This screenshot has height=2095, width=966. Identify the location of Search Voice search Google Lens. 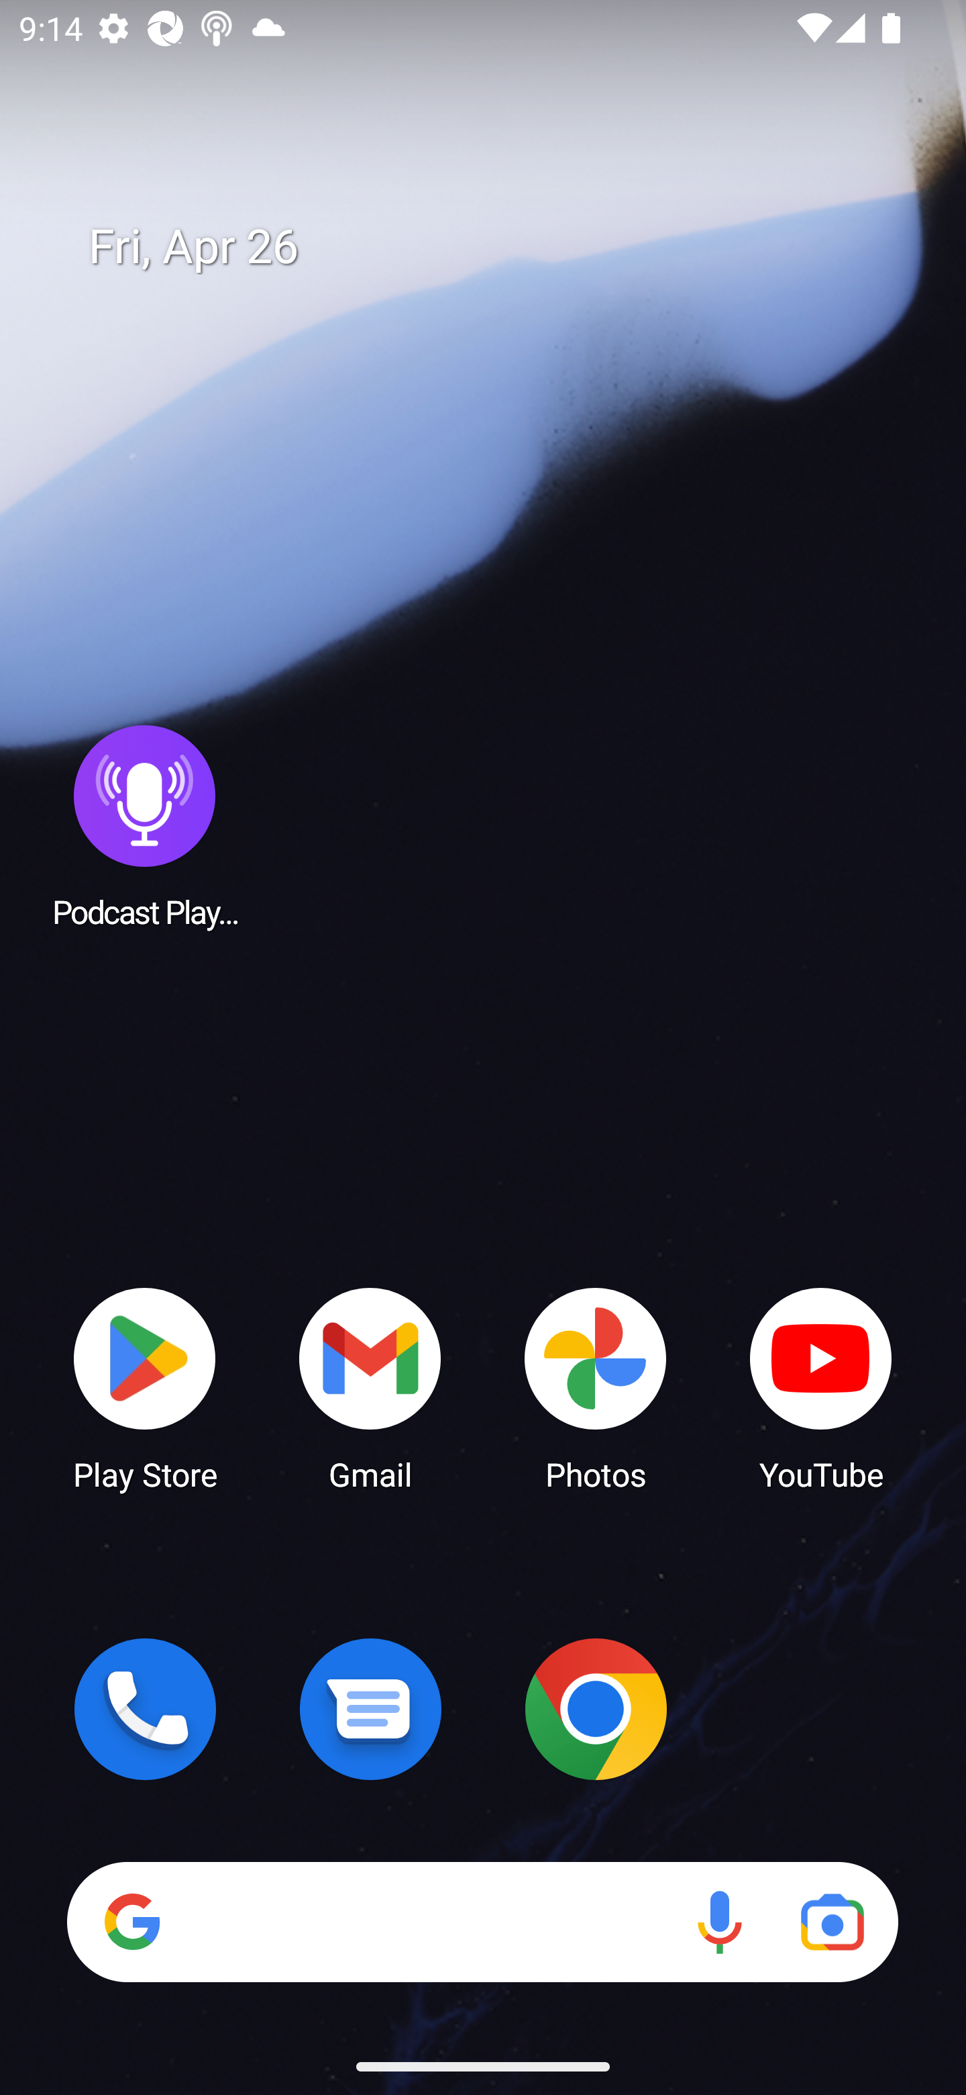
(482, 1922).